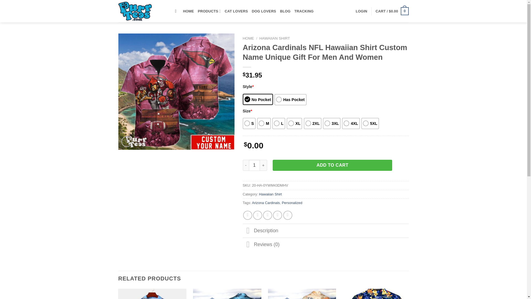 The width and height of the screenshot is (531, 299). Describe the element at coordinates (292, 203) in the screenshot. I see `Personalized` at that location.